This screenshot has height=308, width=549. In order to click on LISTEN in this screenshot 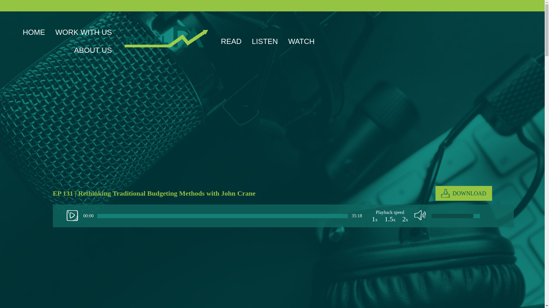, I will do `click(265, 41)`.